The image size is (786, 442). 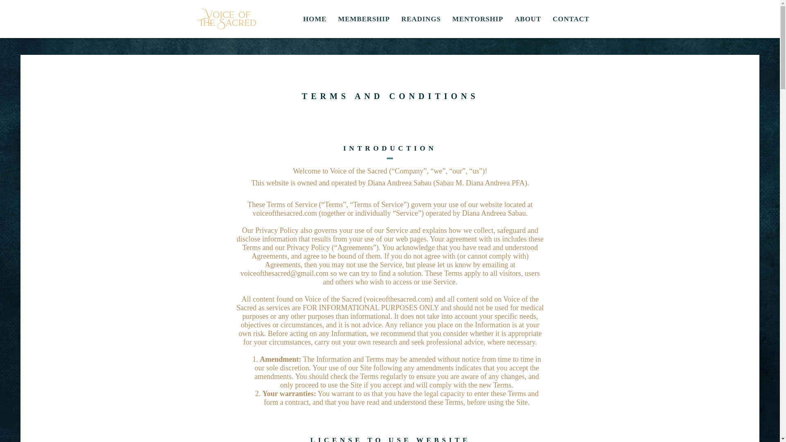 I want to click on CONTACT, so click(x=528, y=19).